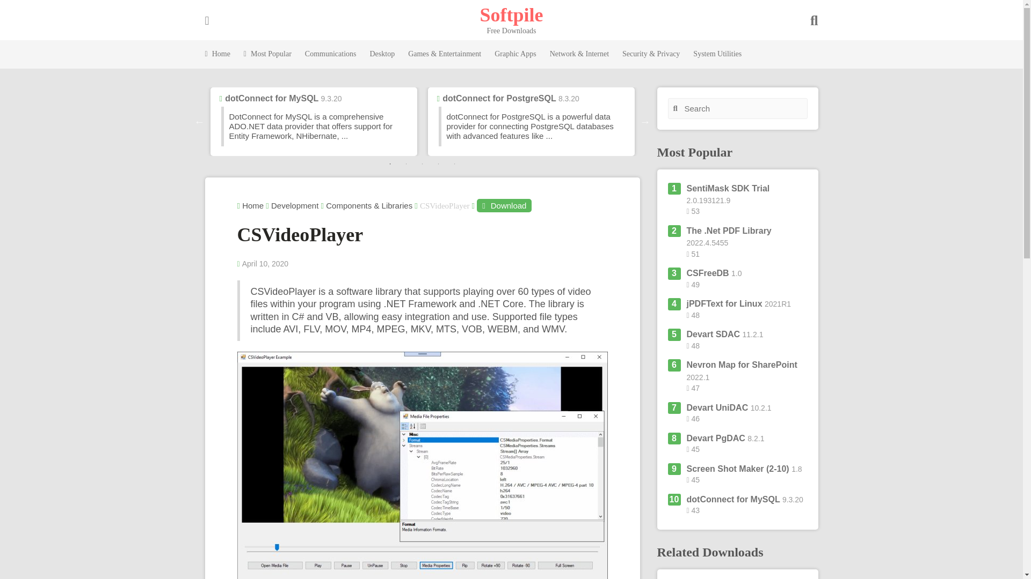 The height and width of the screenshot is (579, 1031). I want to click on dotConnect for PostgreSQL, so click(498, 98).